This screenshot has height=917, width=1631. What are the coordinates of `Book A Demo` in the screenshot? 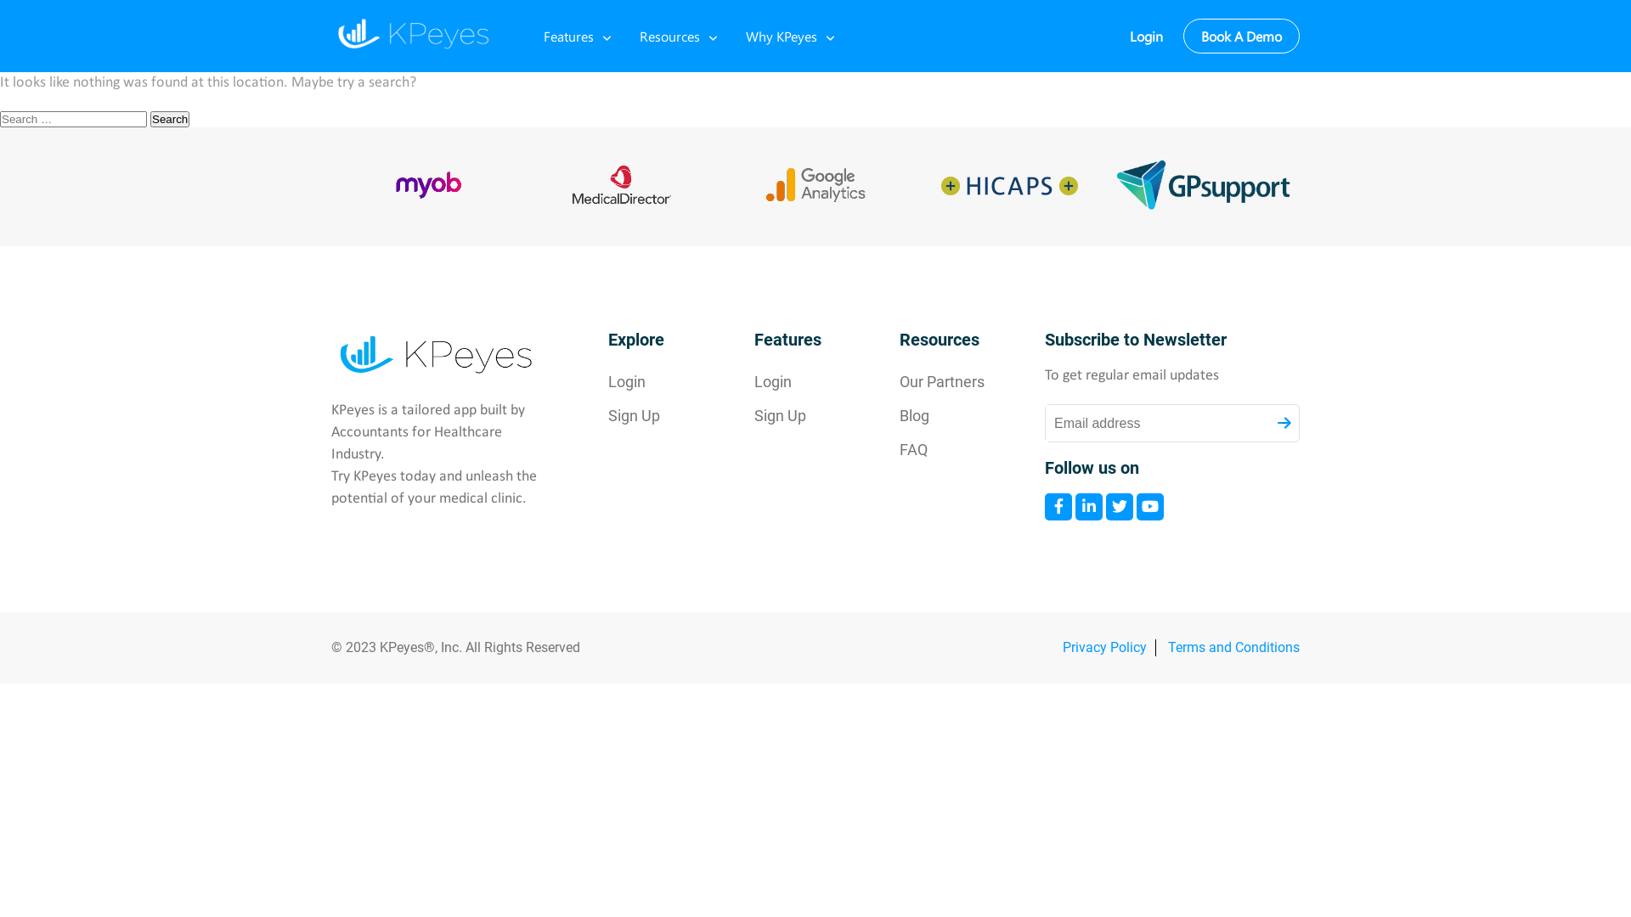 It's located at (1242, 36).